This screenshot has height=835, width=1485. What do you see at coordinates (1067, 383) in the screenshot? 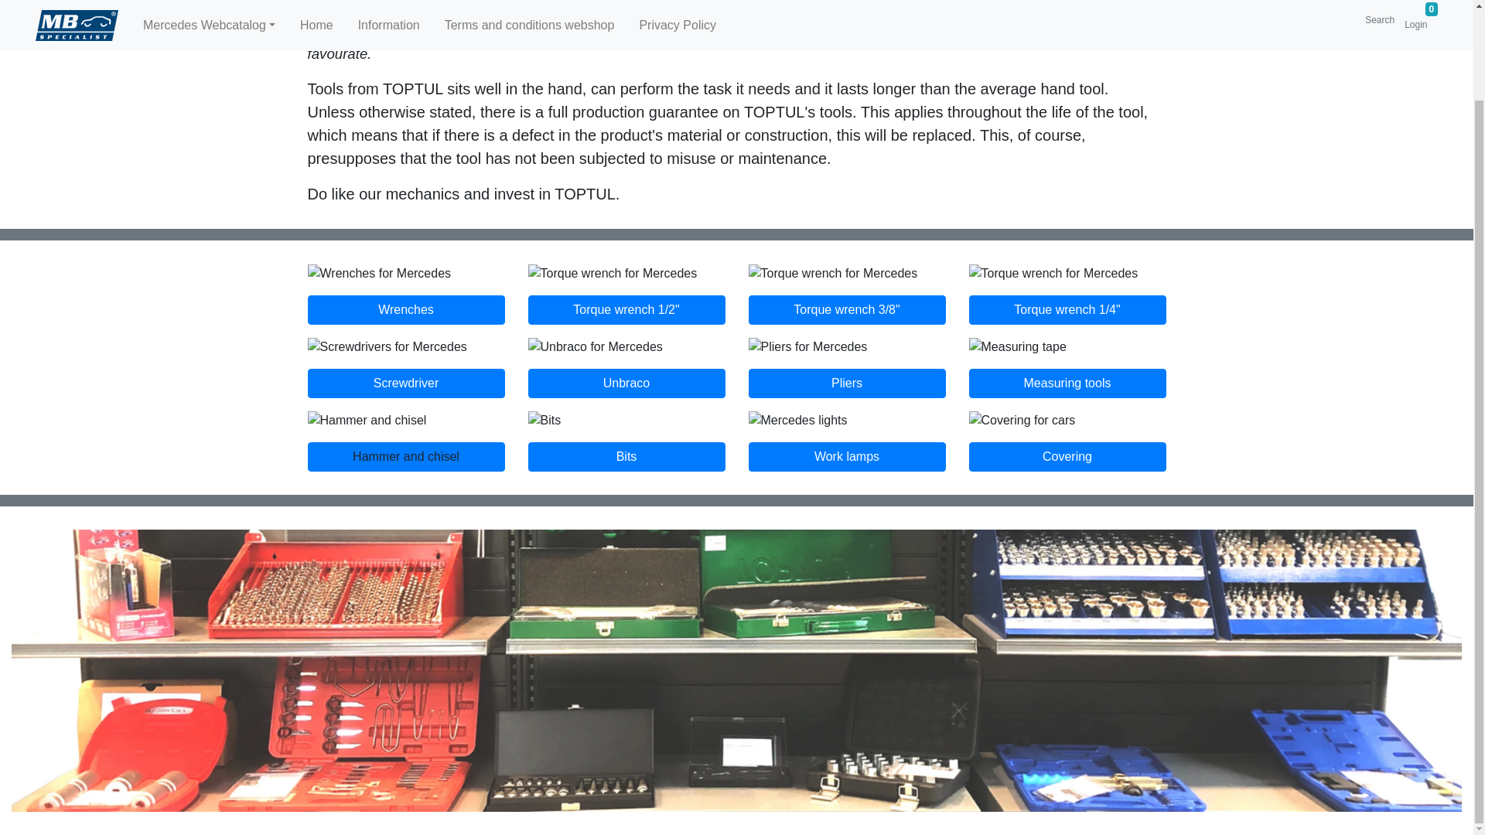
I see `Measuring tools` at bounding box center [1067, 383].